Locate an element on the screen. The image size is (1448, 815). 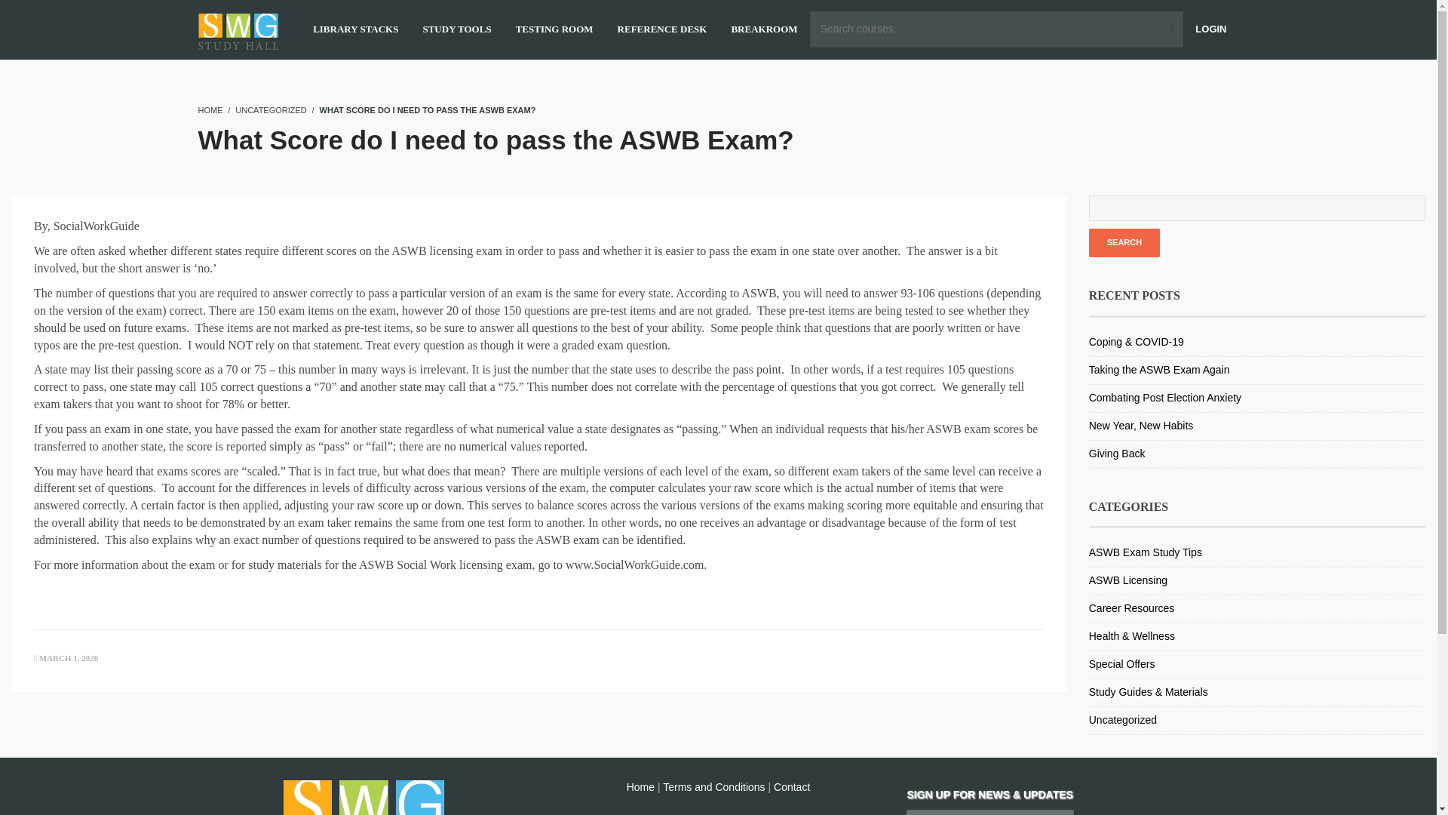
New Year, New Habits is located at coordinates (1140, 426).